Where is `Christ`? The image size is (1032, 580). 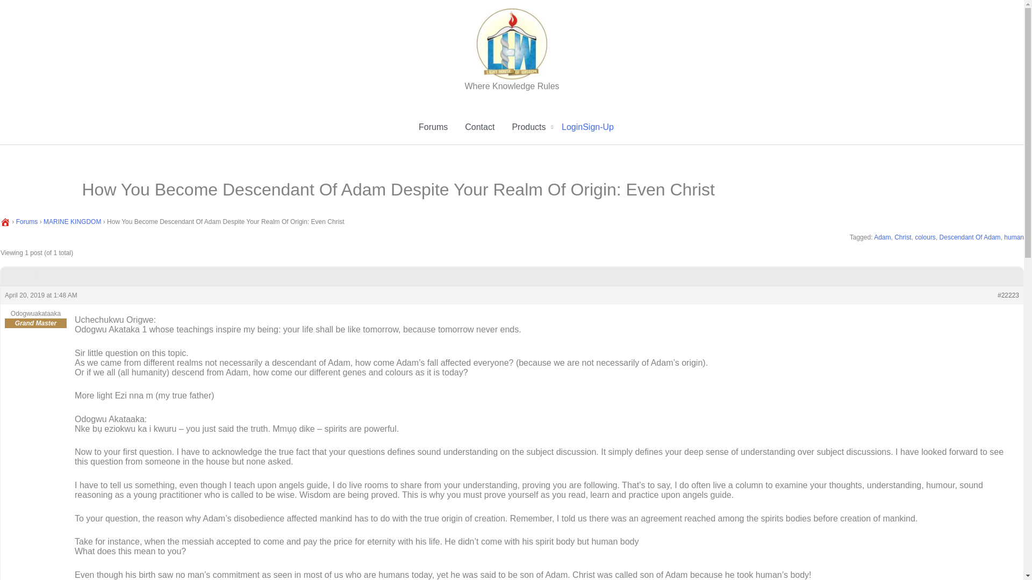 Christ is located at coordinates (903, 237).